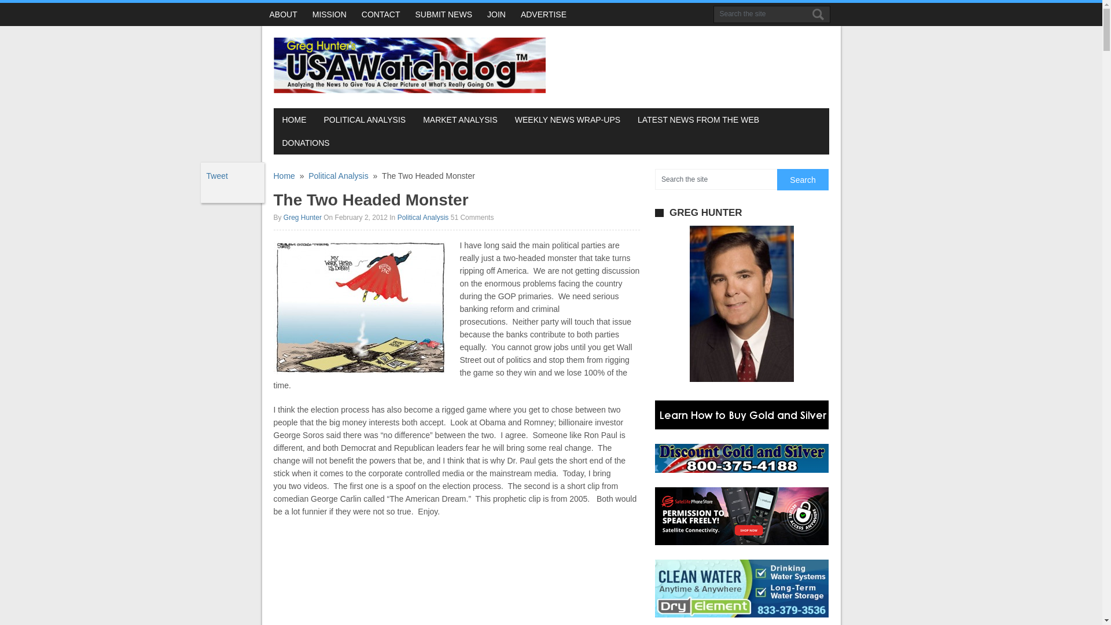  Describe the element at coordinates (698, 119) in the screenshot. I see `LATEST NEWS FROM THE WEB` at that location.